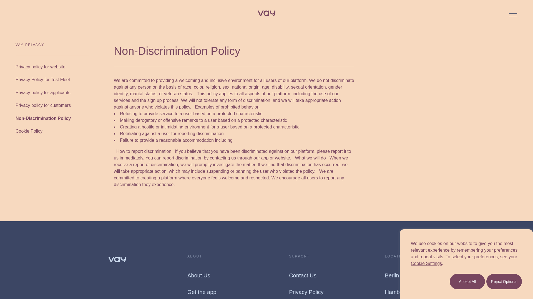  Describe the element at coordinates (43, 92) in the screenshot. I see `Privacy policy for applicants` at that location.